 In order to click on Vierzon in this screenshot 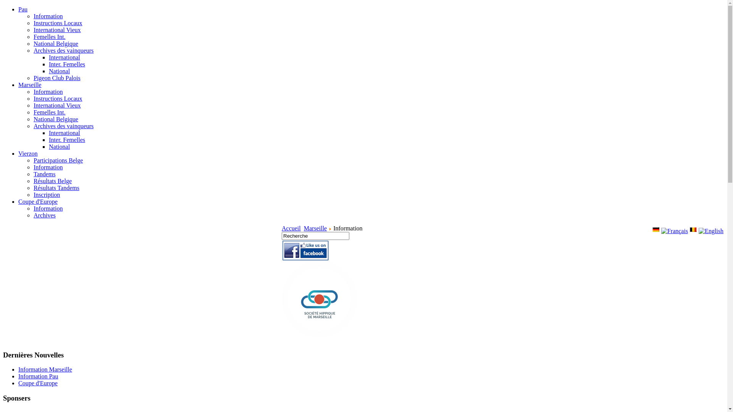, I will do `click(28, 153)`.